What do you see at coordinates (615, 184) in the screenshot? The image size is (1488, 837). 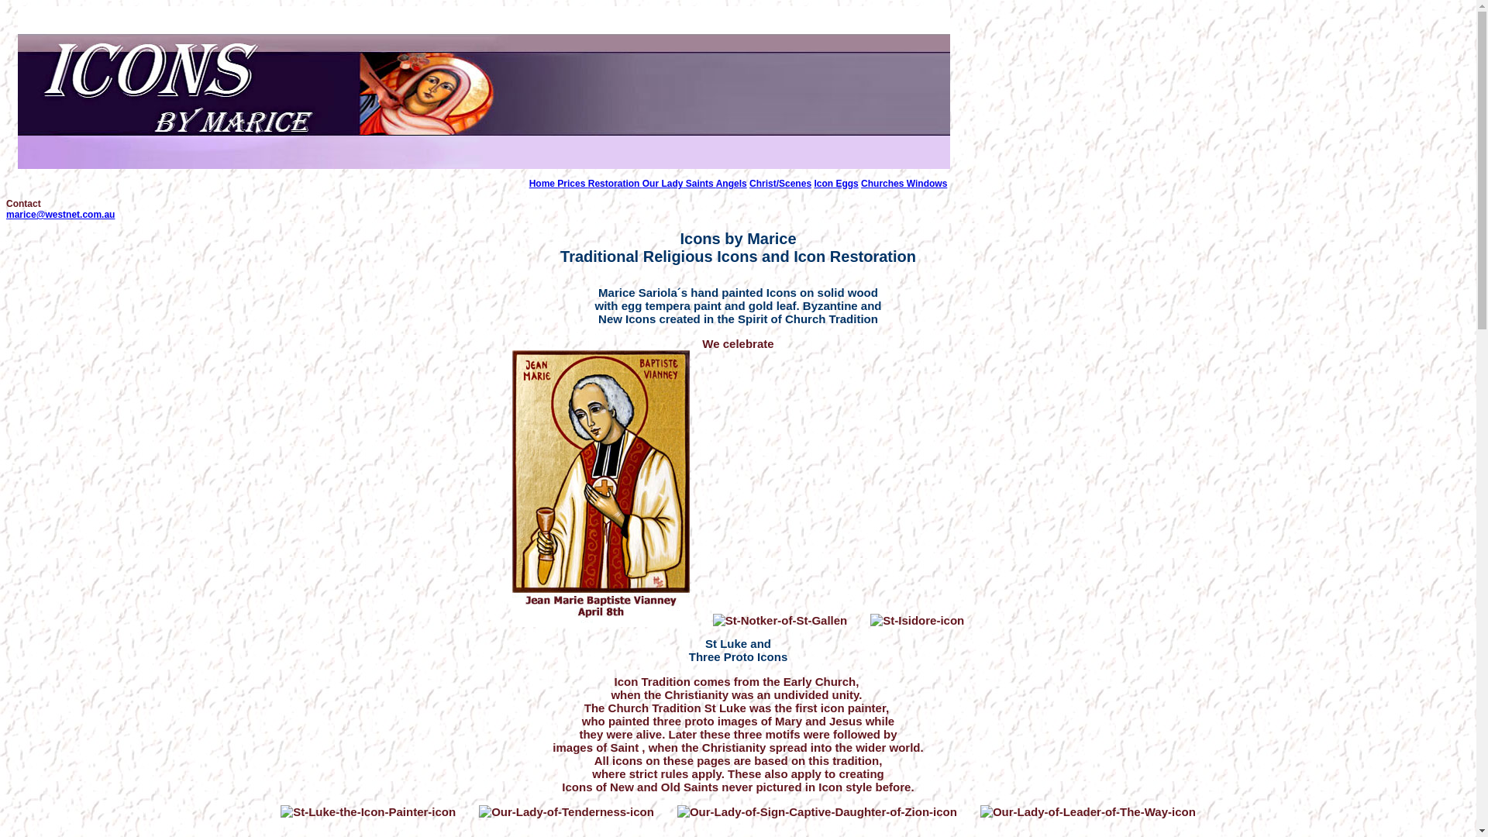 I see `Restoration` at bounding box center [615, 184].